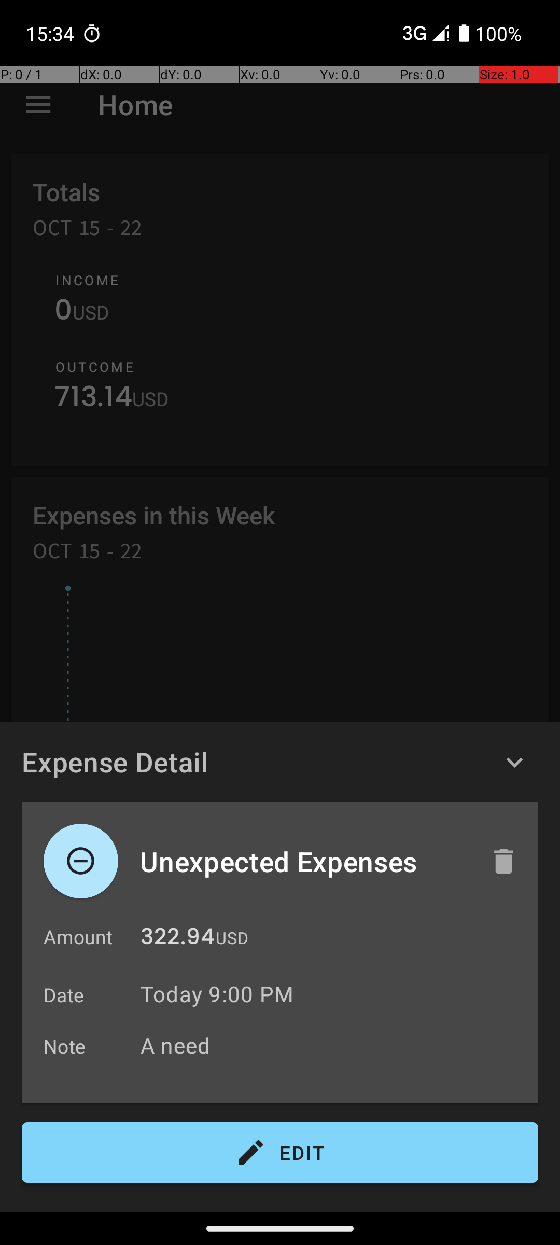 The height and width of the screenshot is (1245, 560). What do you see at coordinates (177, 939) in the screenshot?
I see `322.94` at bounding box center [177, 939].